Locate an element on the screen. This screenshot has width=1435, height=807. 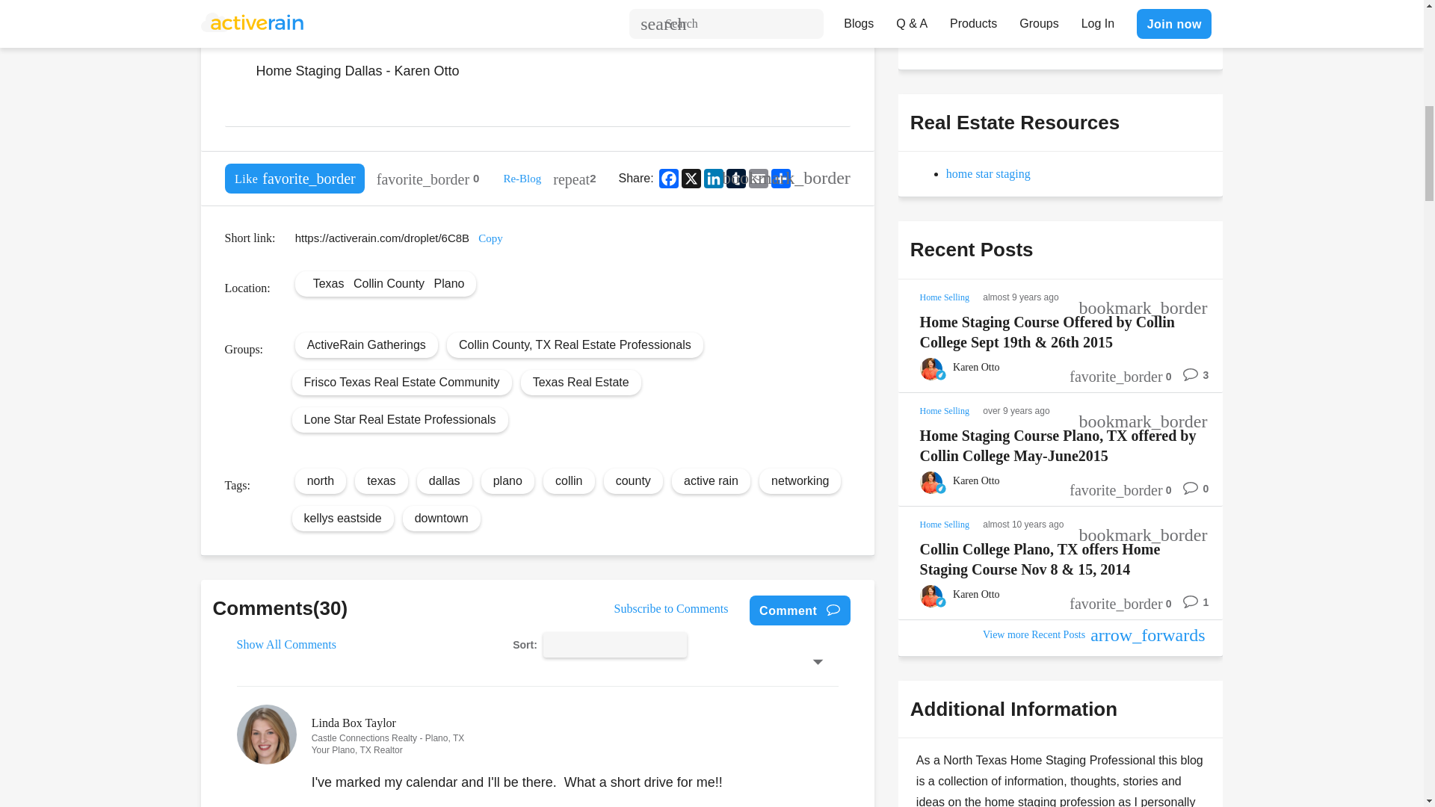
X is located at coordinates (691, 178).